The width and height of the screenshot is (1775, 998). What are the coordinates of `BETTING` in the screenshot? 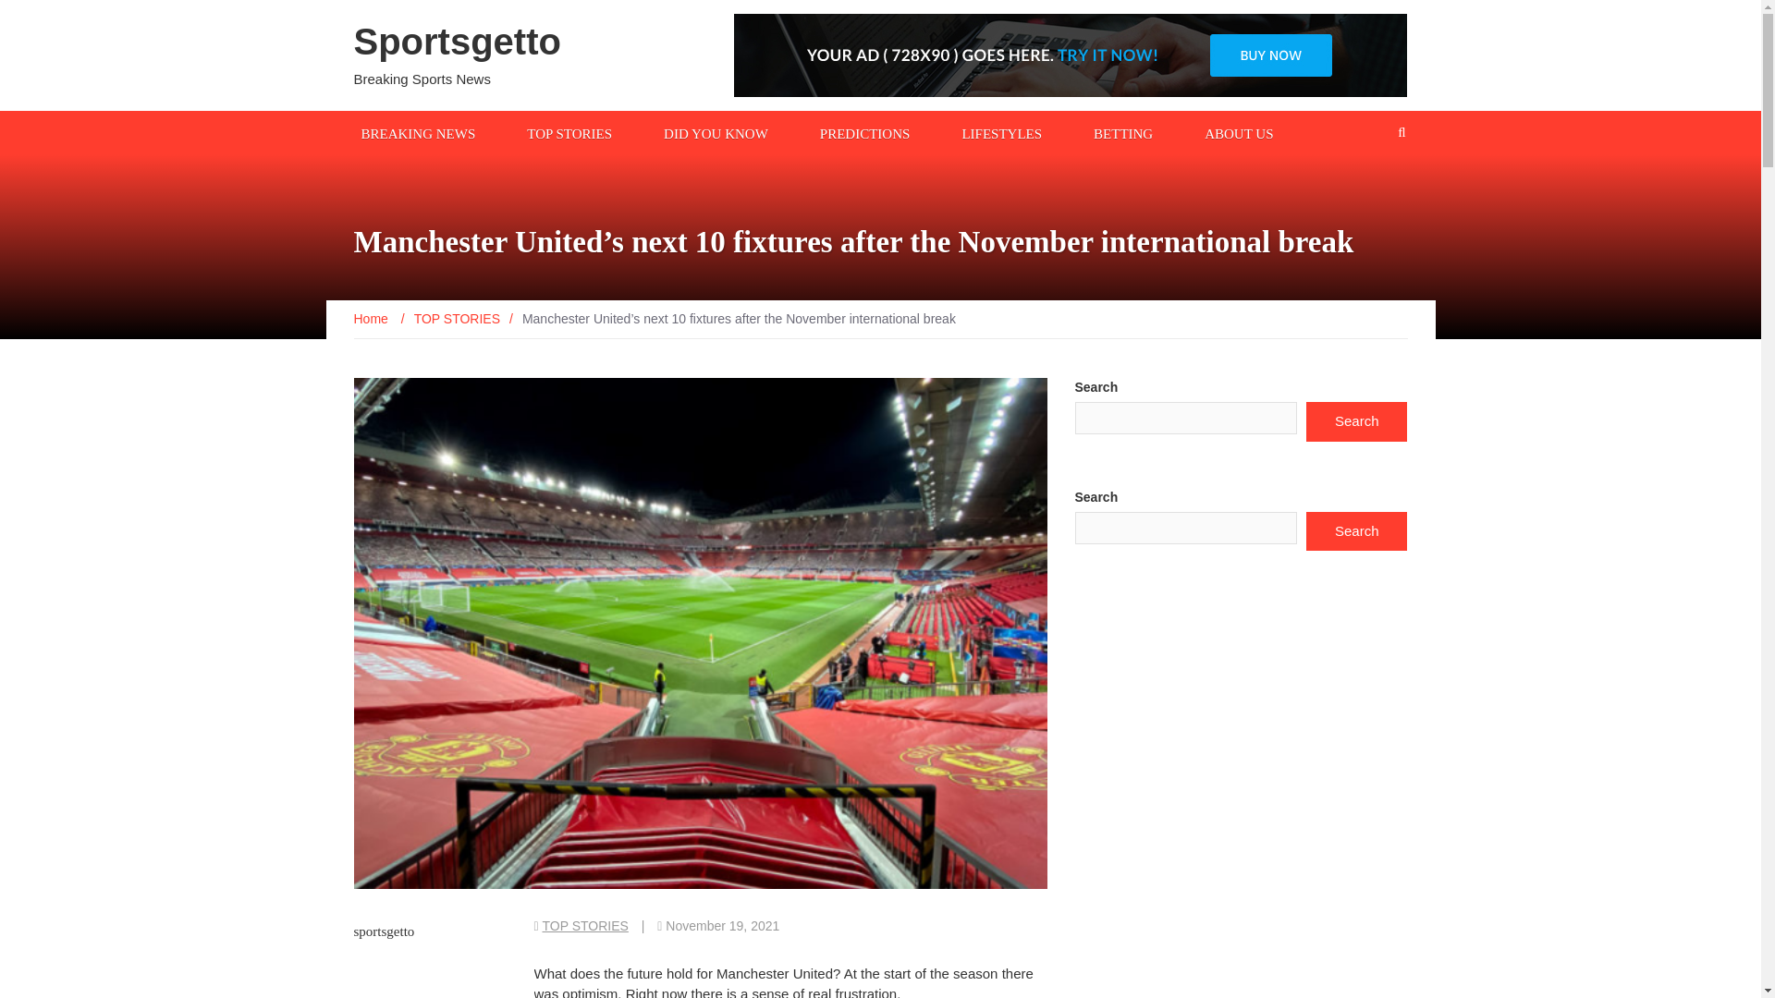 It's located at (1123, 132).